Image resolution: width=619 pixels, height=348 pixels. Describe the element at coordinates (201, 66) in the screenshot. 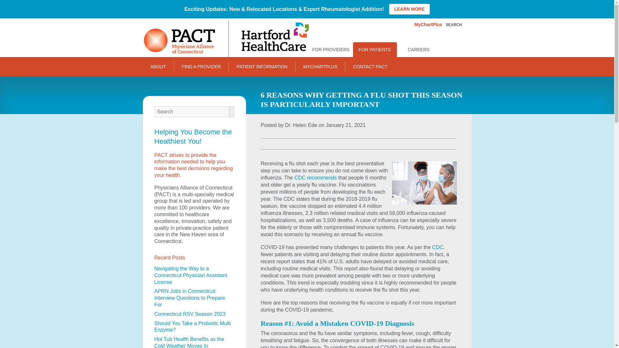

I see `FIND A PROVIDER` at that location.